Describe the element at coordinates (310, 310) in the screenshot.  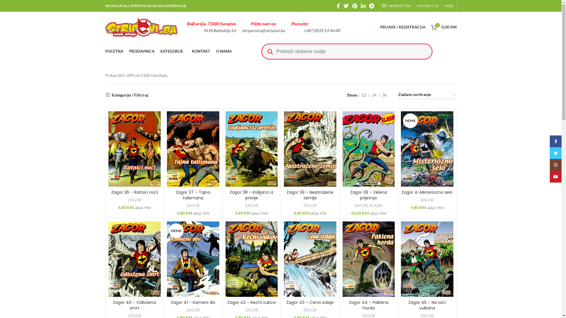
I see `ZAGOR` at that location.